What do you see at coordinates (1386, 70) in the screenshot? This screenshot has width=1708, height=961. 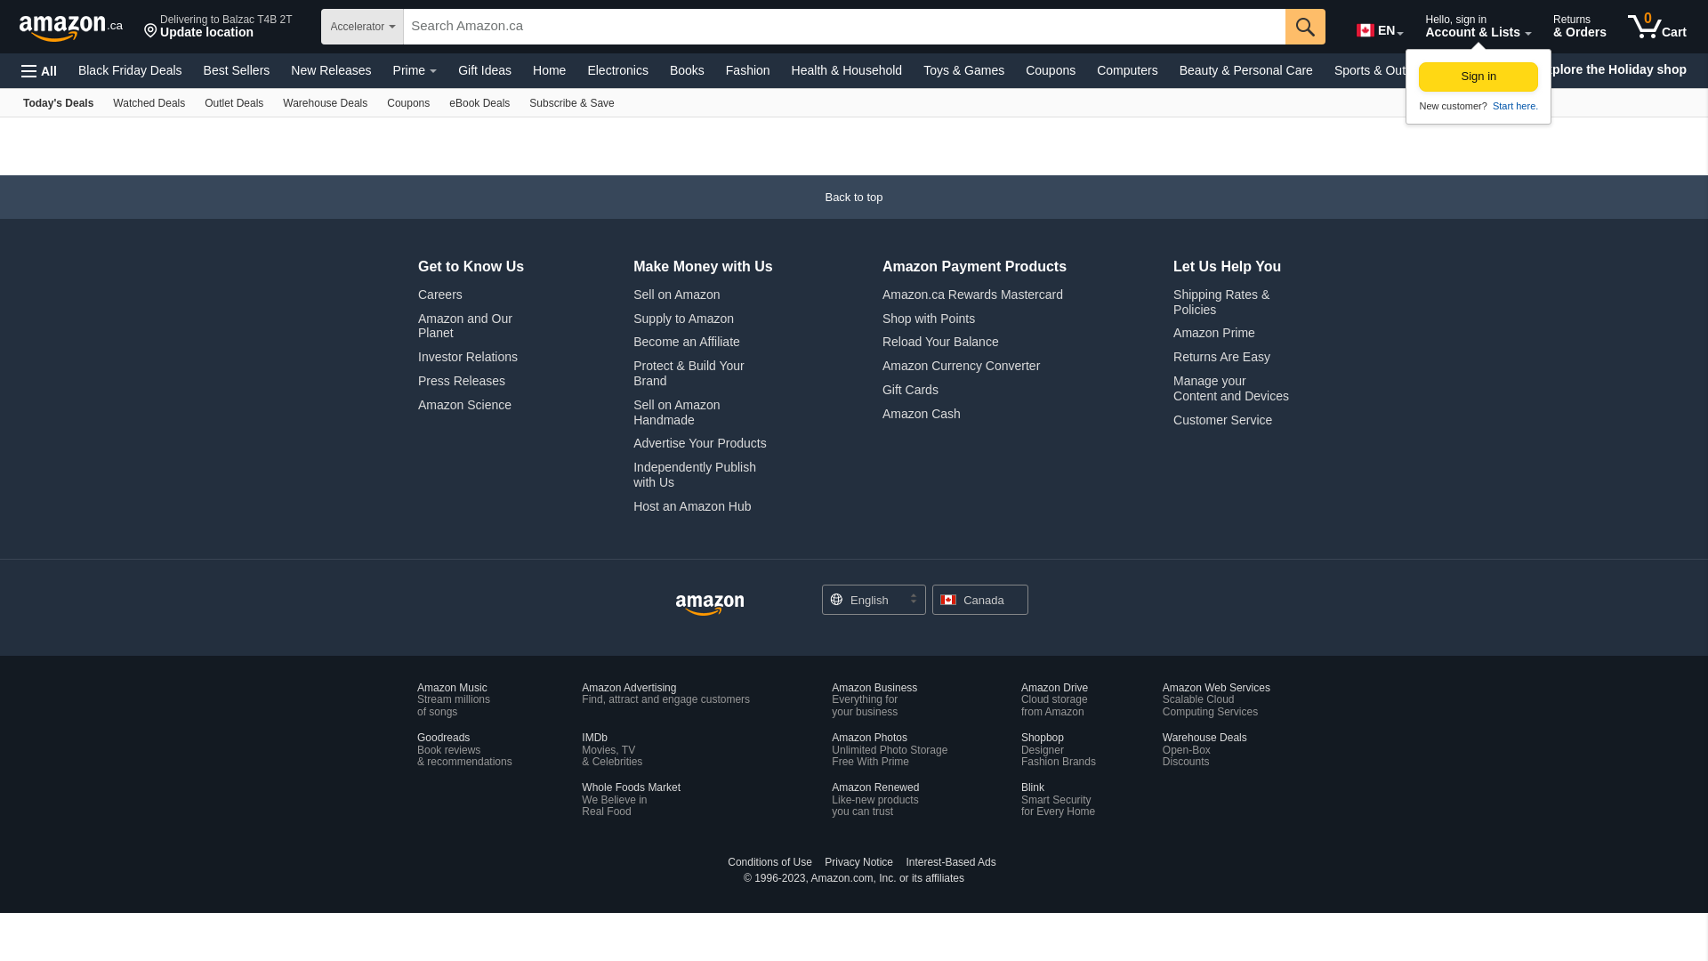 I see `Sports & Outdoors` at bounding box center [1386, 70].